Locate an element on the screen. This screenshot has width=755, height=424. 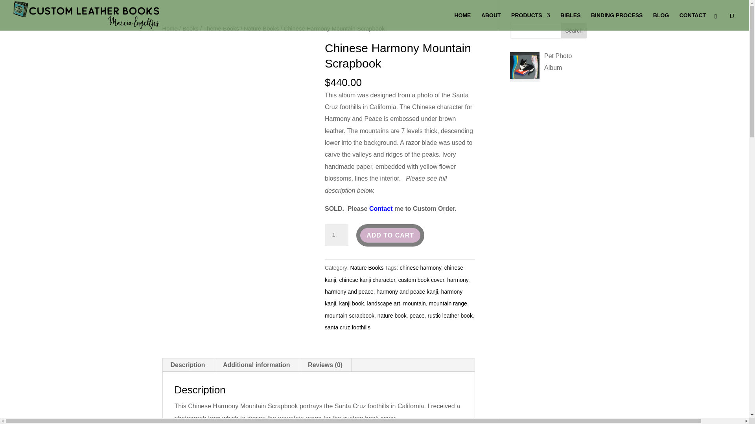
Search is located at coordinates (574, 31).